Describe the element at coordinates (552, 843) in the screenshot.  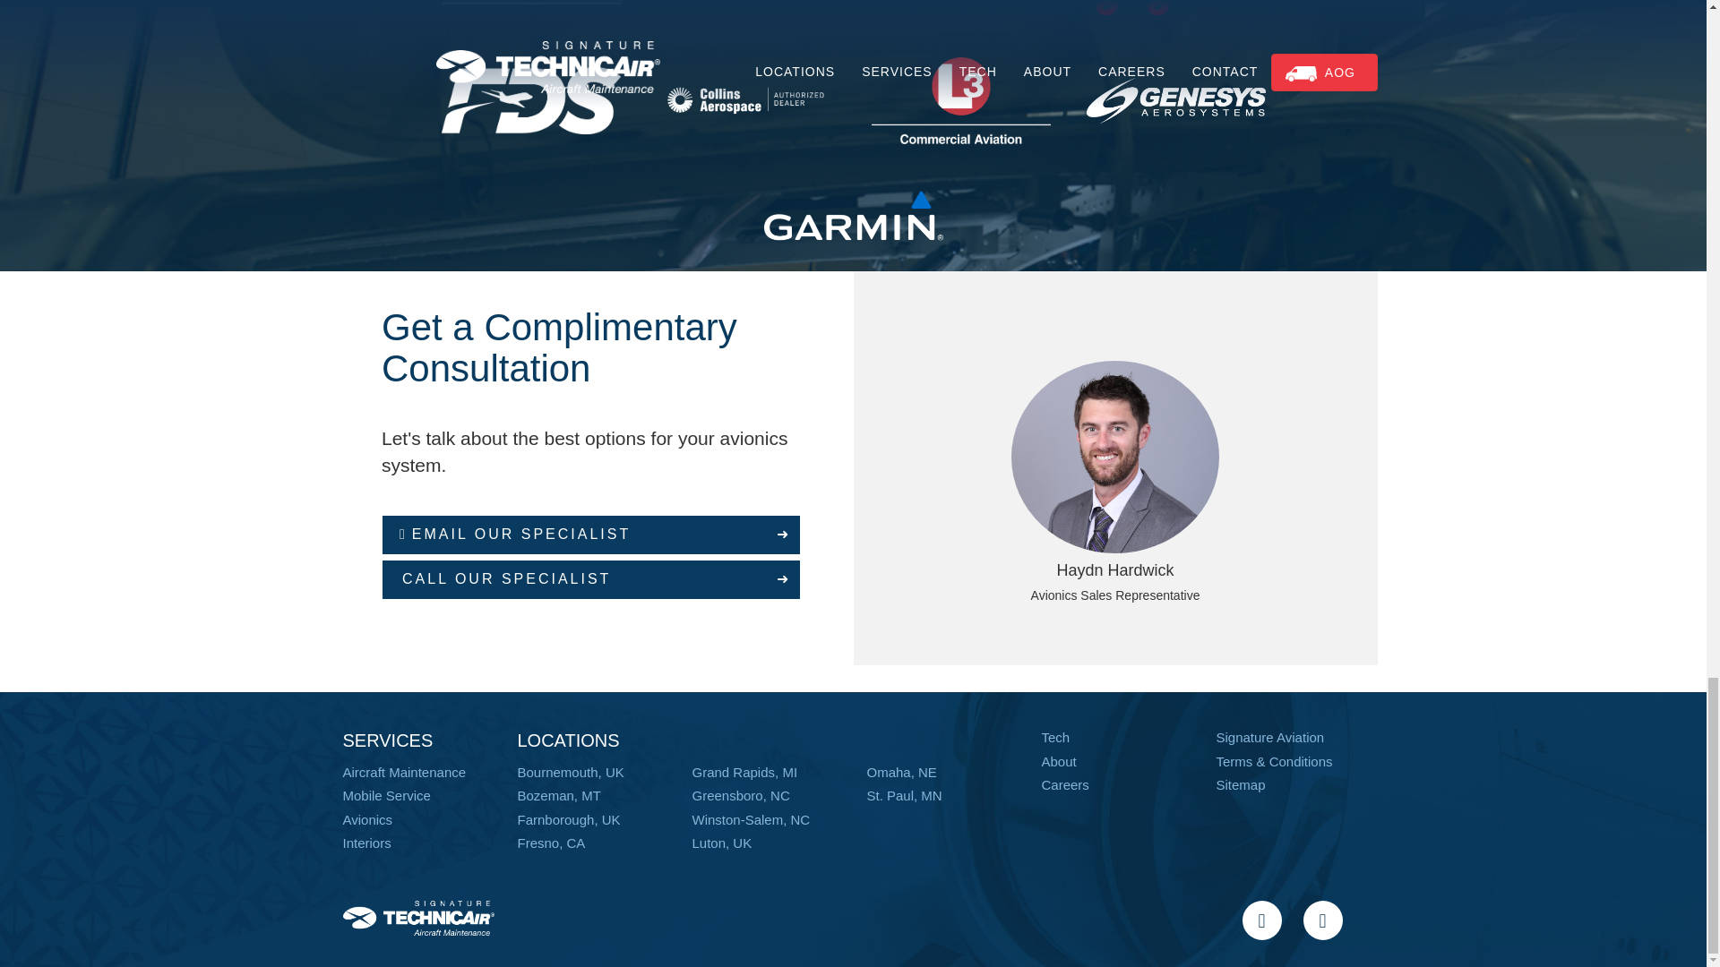
I see `Fresno, CA` at that location.